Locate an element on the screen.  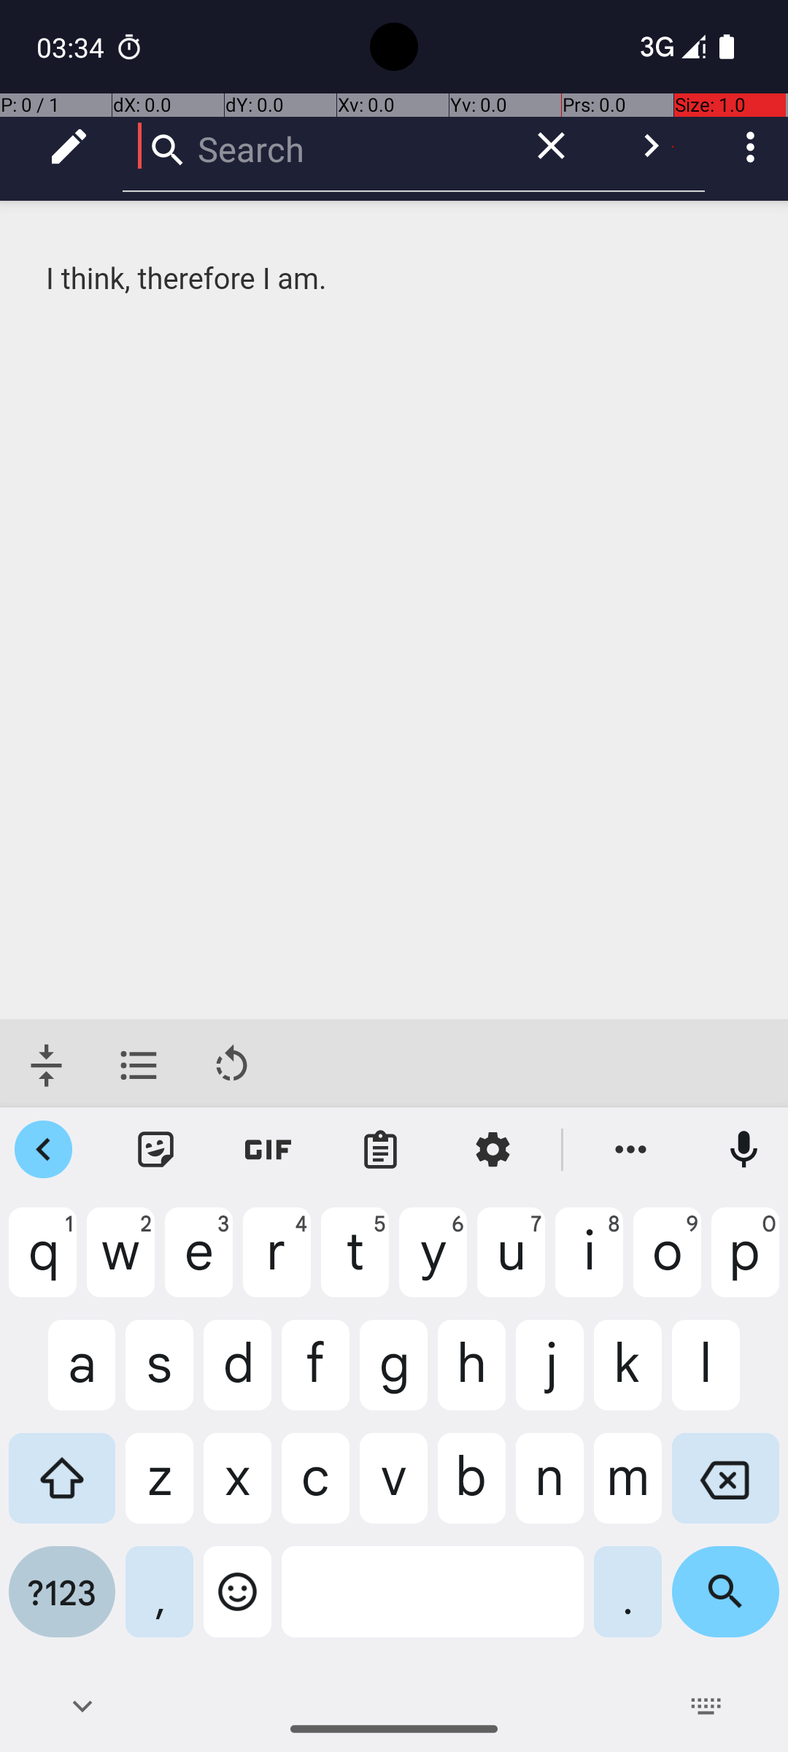
   Search is located at coordinates (314, 146).